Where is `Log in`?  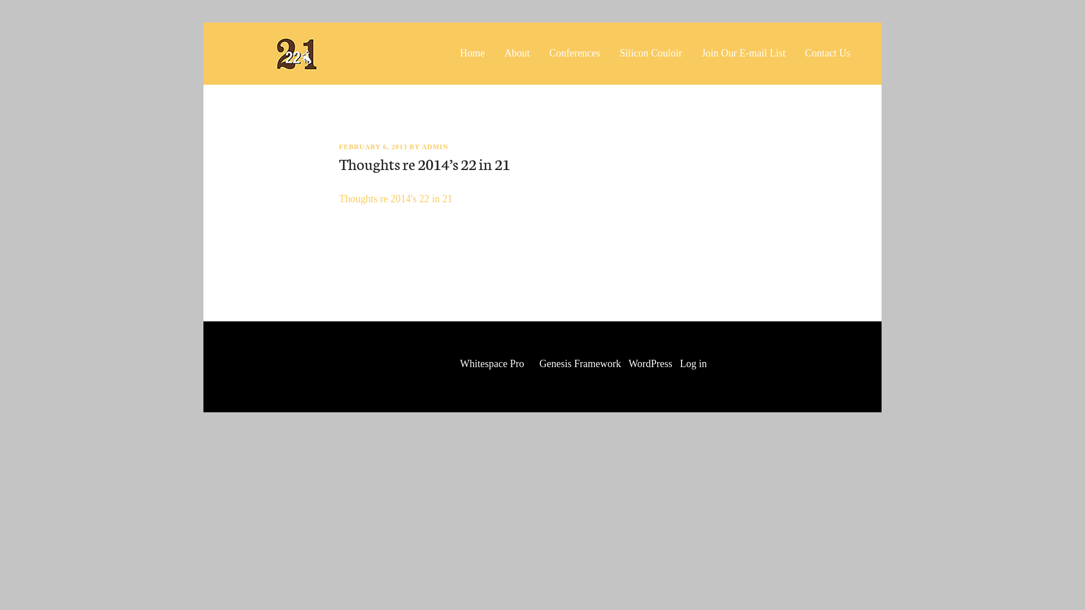 Log in is located at coordinates (693, 364).